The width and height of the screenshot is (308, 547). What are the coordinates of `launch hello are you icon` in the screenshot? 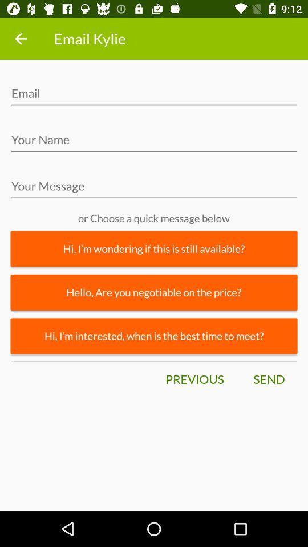 It's located at (154, 292).